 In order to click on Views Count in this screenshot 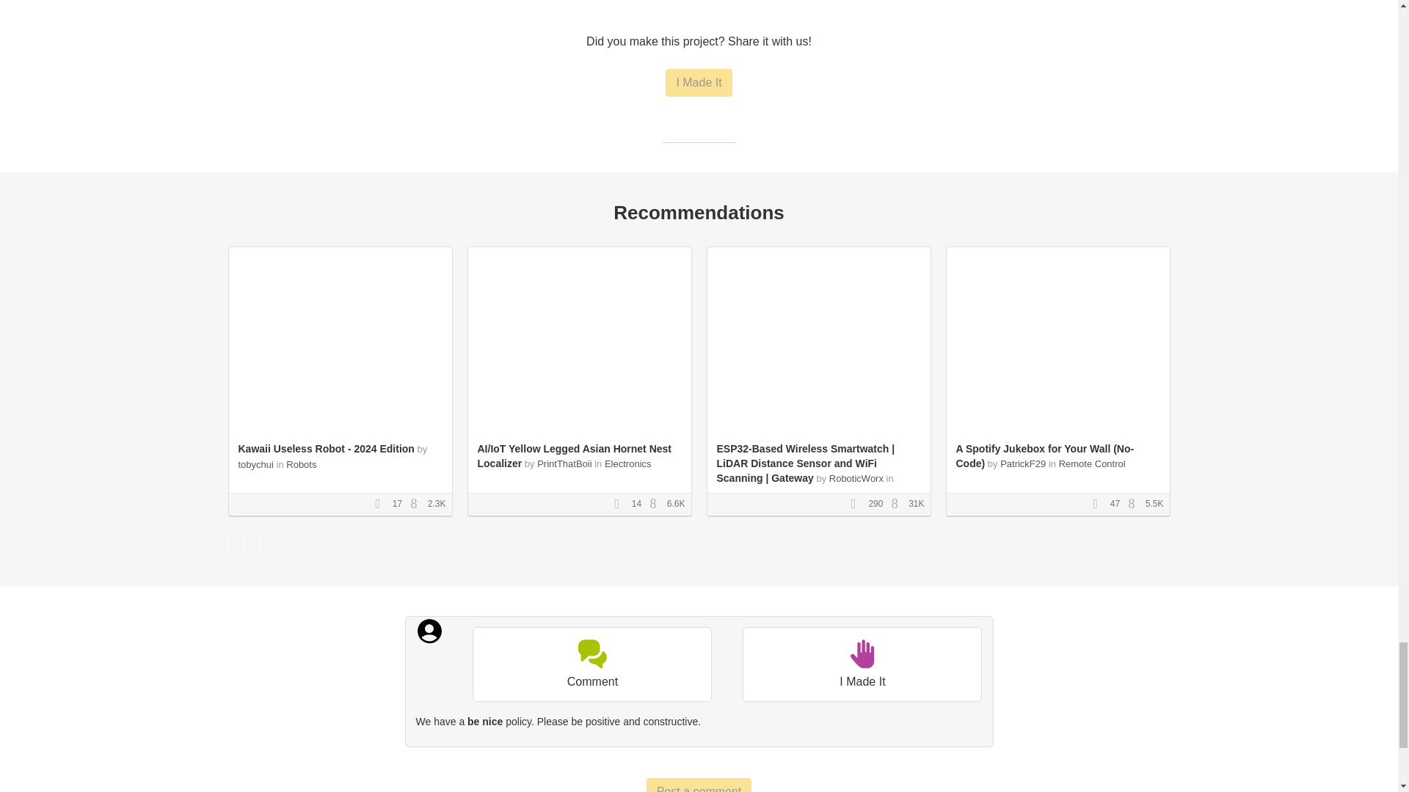, I will do `click(1135, 505)`.